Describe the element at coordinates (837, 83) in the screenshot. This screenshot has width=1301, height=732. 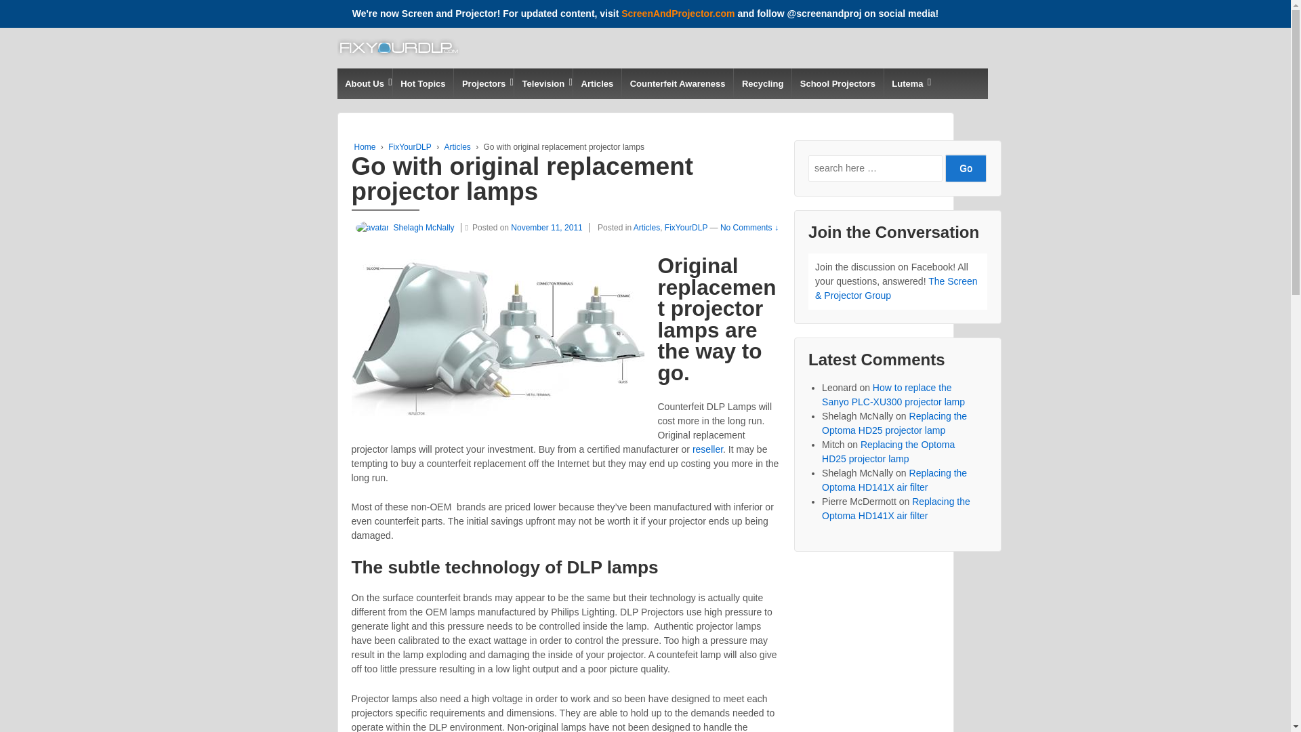
I see `School Projectors` at that location.